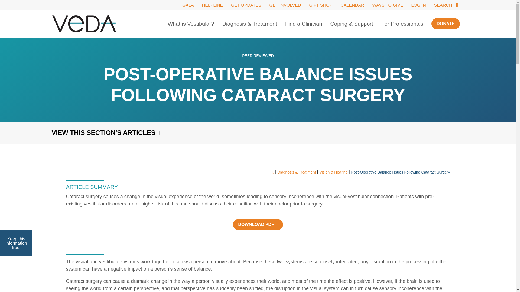 The image size is (520, 292). Describe the element at coordinates (352, 5) in the screenshot. I see `CALENDAR` at that location.